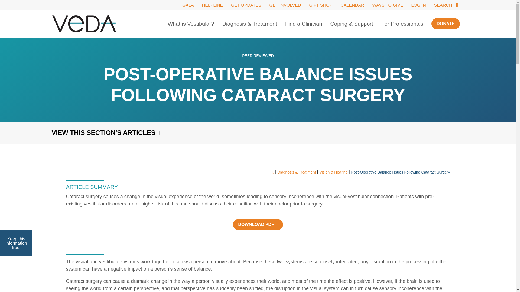 The image size is (520, 292). Describe the element at coordinates (352, 5) in the screenshot. I see `CALENDAR` at that location.